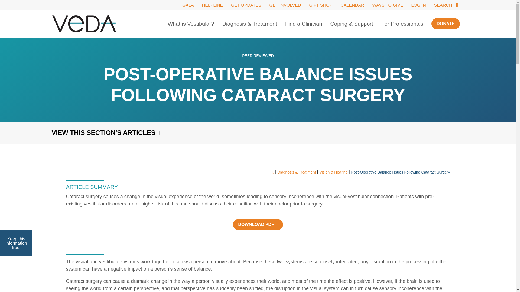 The image size is (520, 292). Describe the element at coordinates (352, 5) in the screenshot. I see `CALENDAR` at that location.